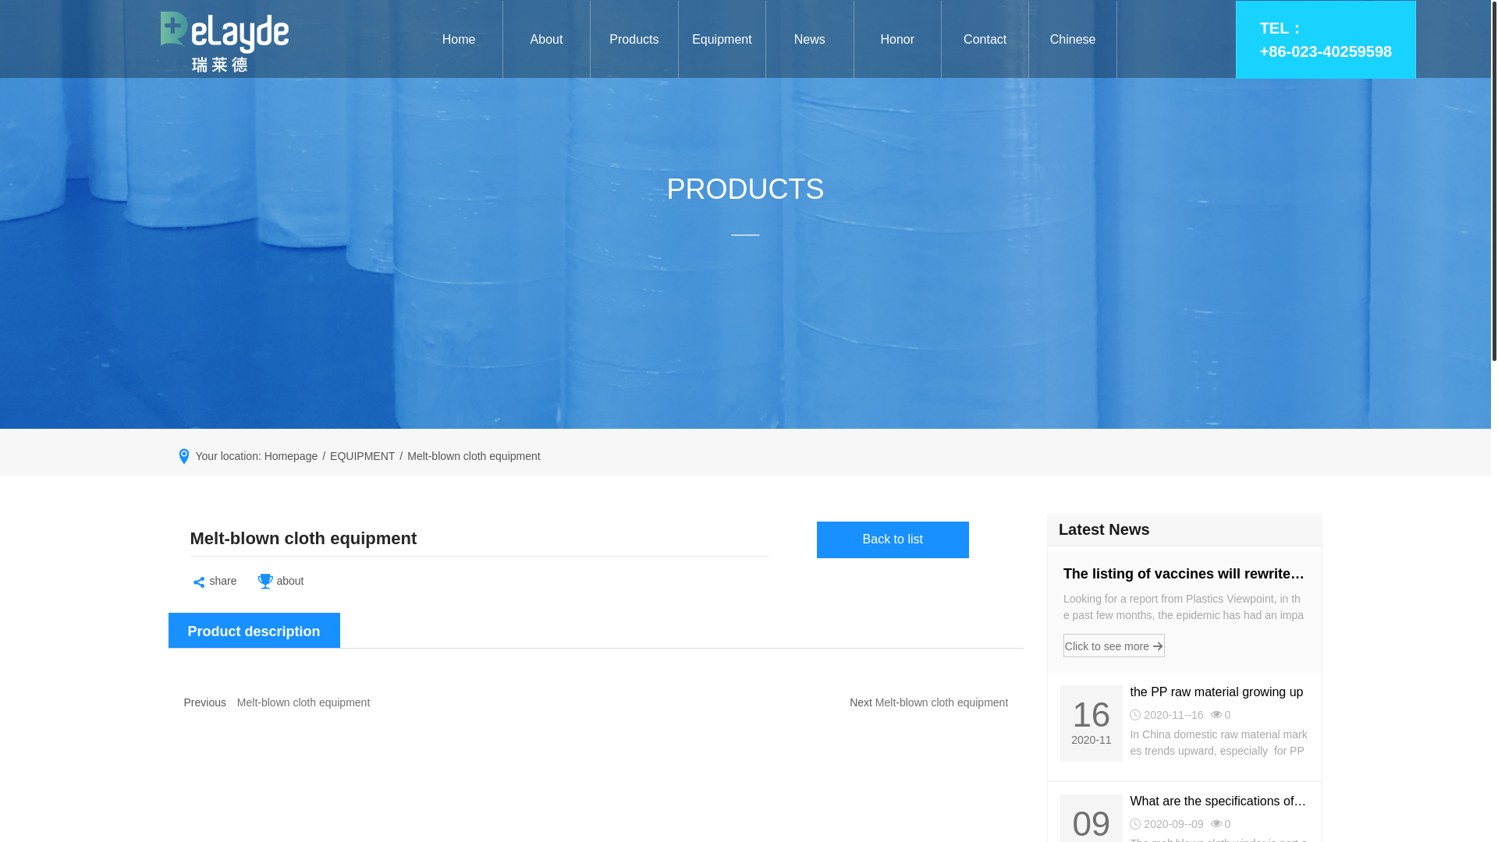 The width and height of the screenshot is (1498, 842). Describe the element at coordinates (303, 702) in the screenshot. I see `Melt-blown cloth equipment` at that location.